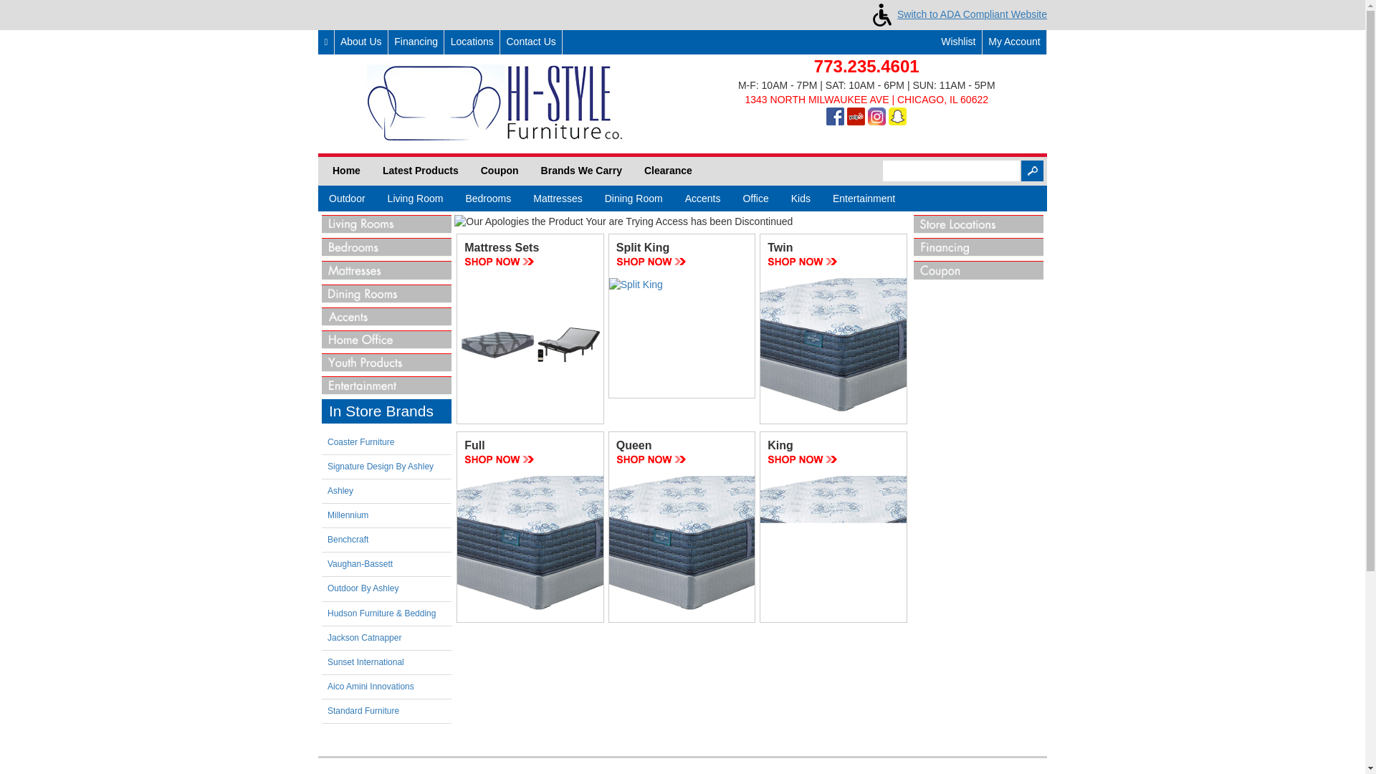 The image size is (1376, 774). I want to click on My Account, so click(1013, 42).